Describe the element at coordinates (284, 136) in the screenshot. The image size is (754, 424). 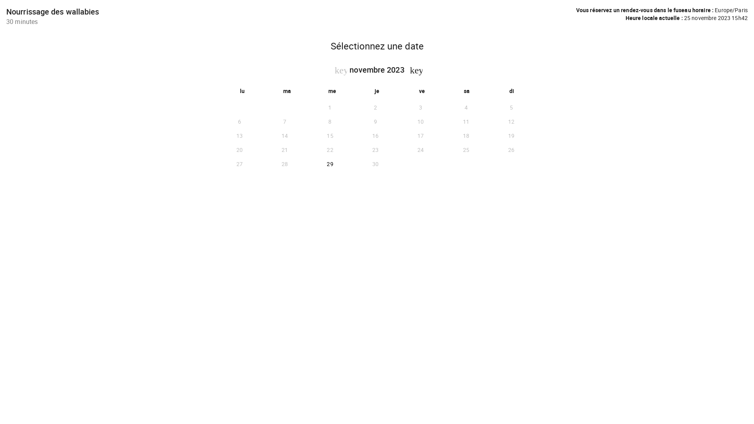
I see `14` at that location.